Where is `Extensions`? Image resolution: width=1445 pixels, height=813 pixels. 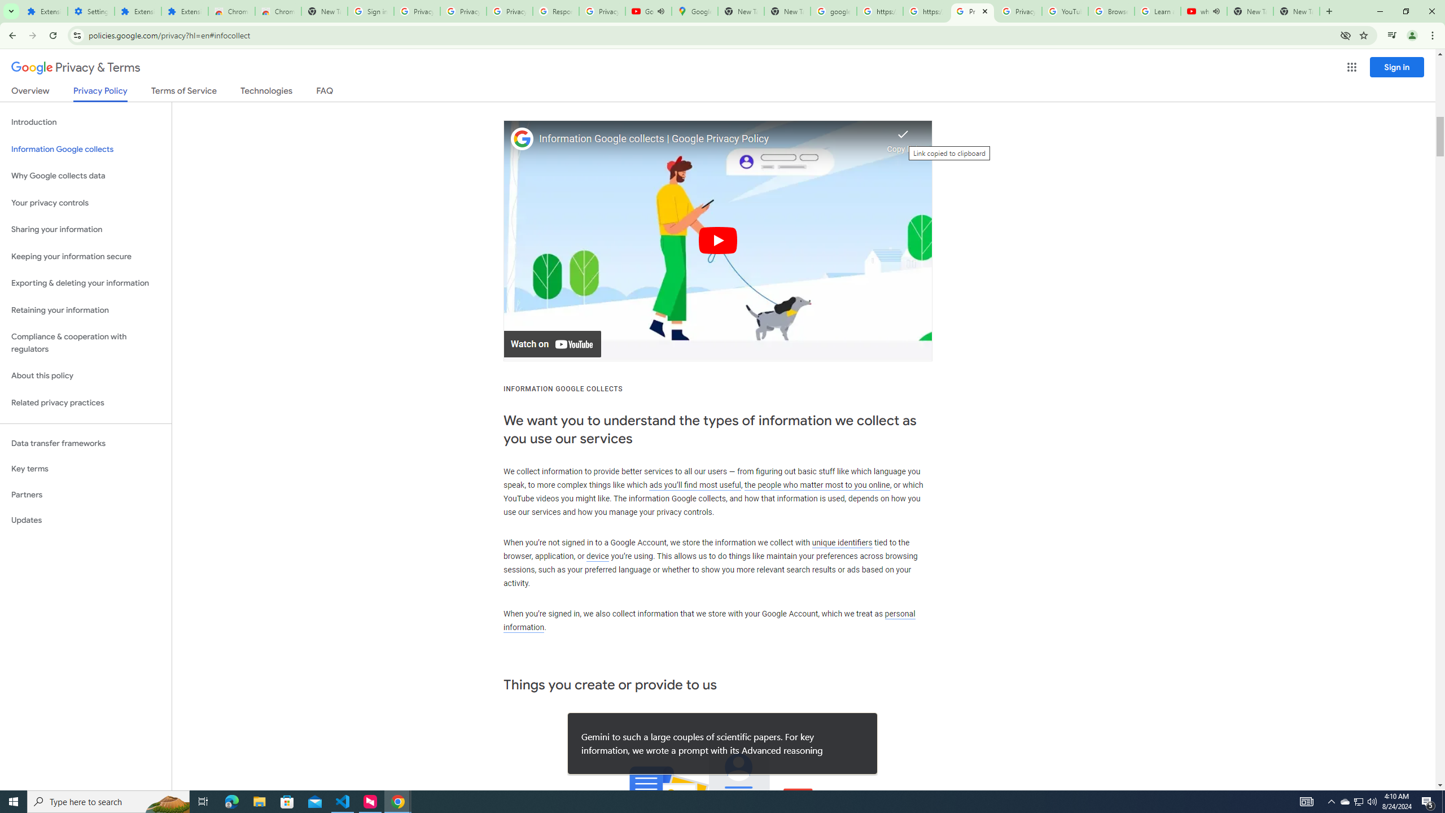 Extensions is located at coordinates (138, 11).